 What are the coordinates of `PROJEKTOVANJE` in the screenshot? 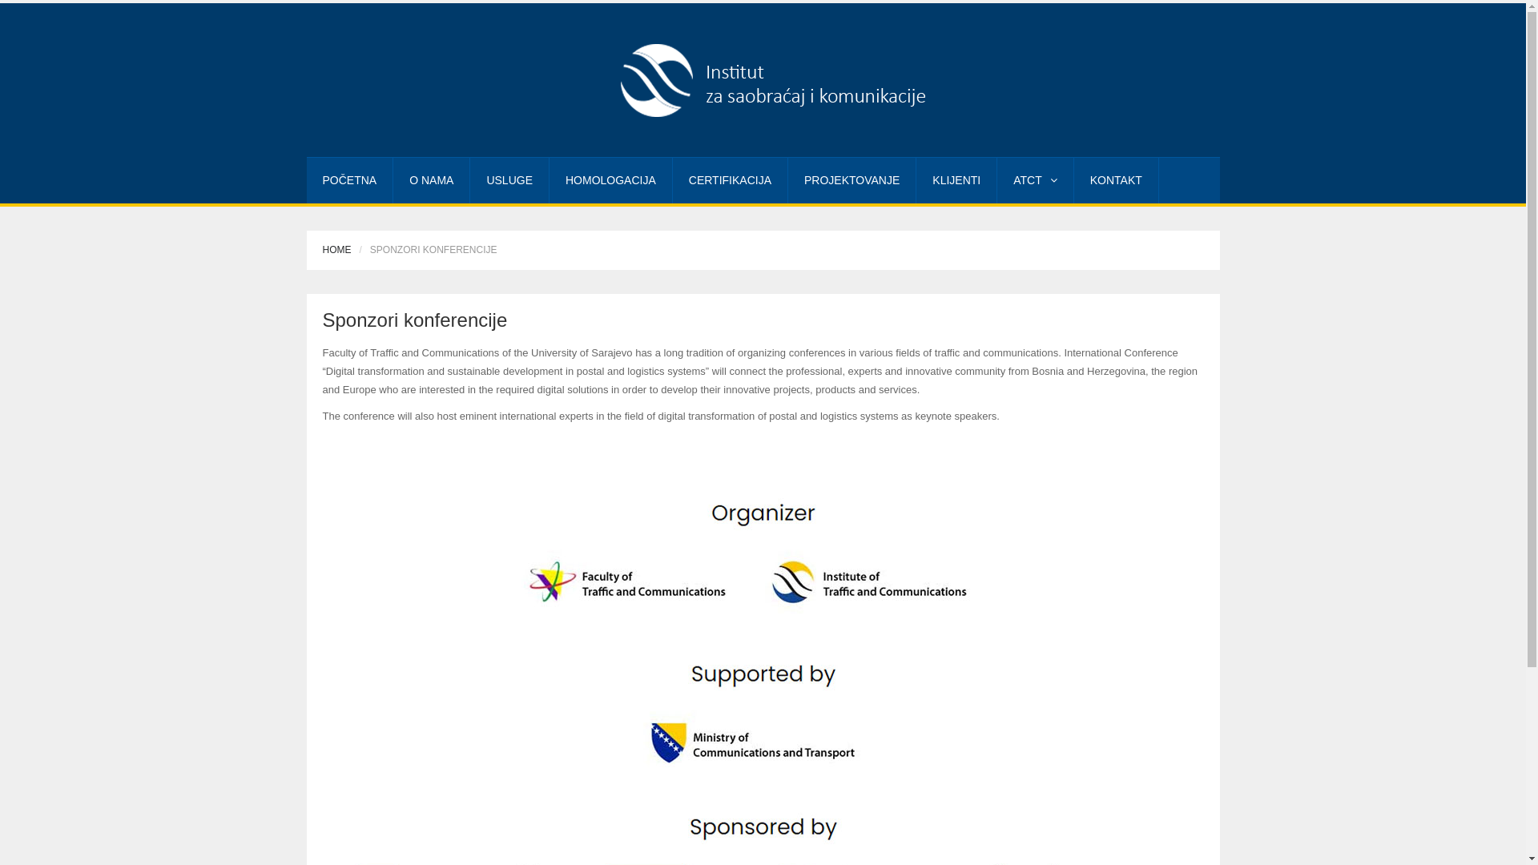 It's located at (852, 181).